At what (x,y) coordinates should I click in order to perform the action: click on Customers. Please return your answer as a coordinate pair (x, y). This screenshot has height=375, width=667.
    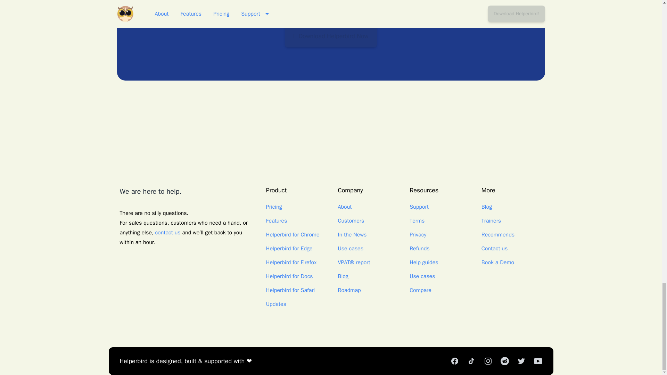
    Looking at the image, I should click on (351, 221).